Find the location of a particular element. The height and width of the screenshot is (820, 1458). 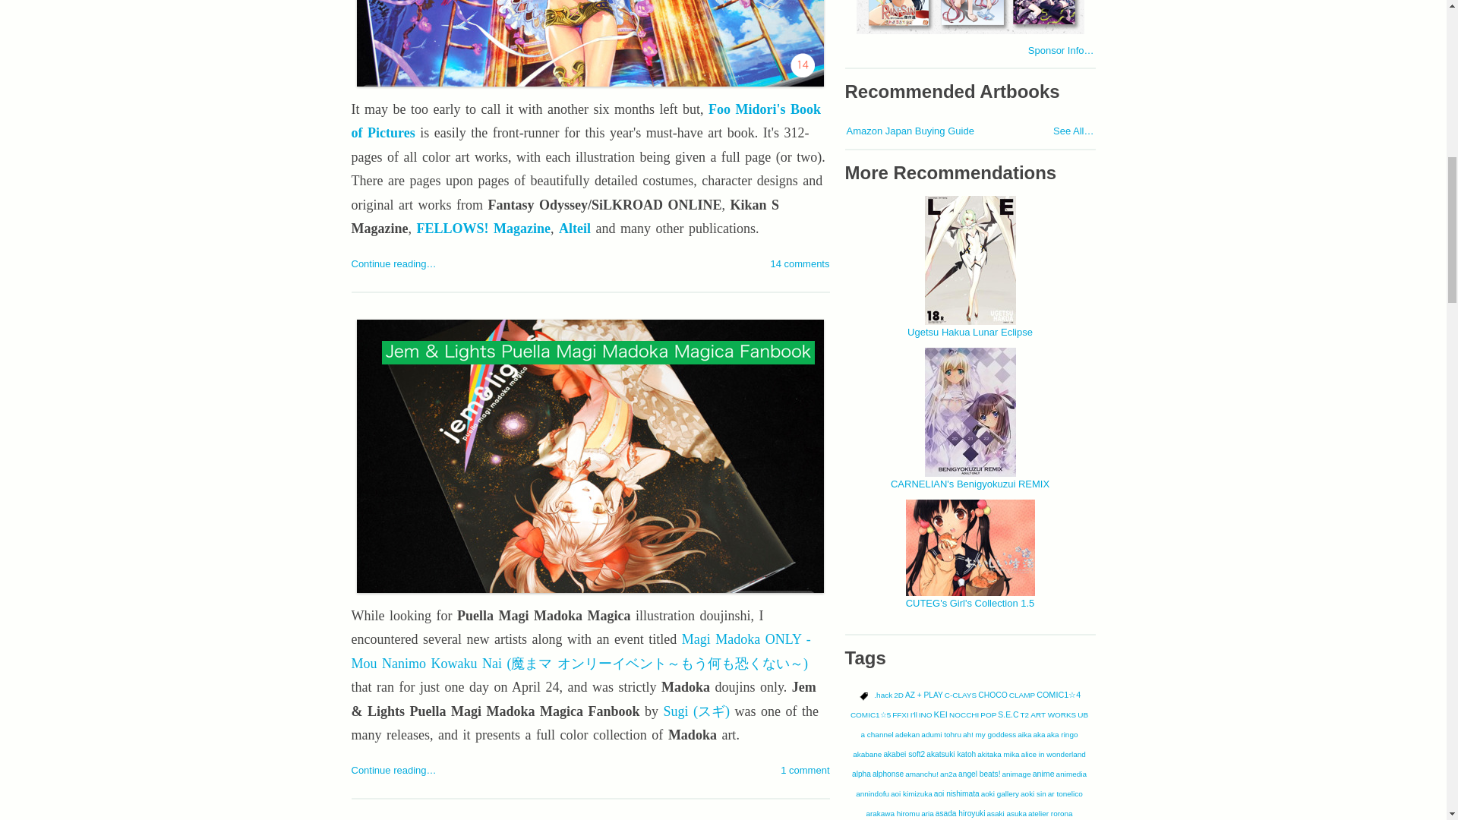

1 comment is located at coordinates (805, 770).